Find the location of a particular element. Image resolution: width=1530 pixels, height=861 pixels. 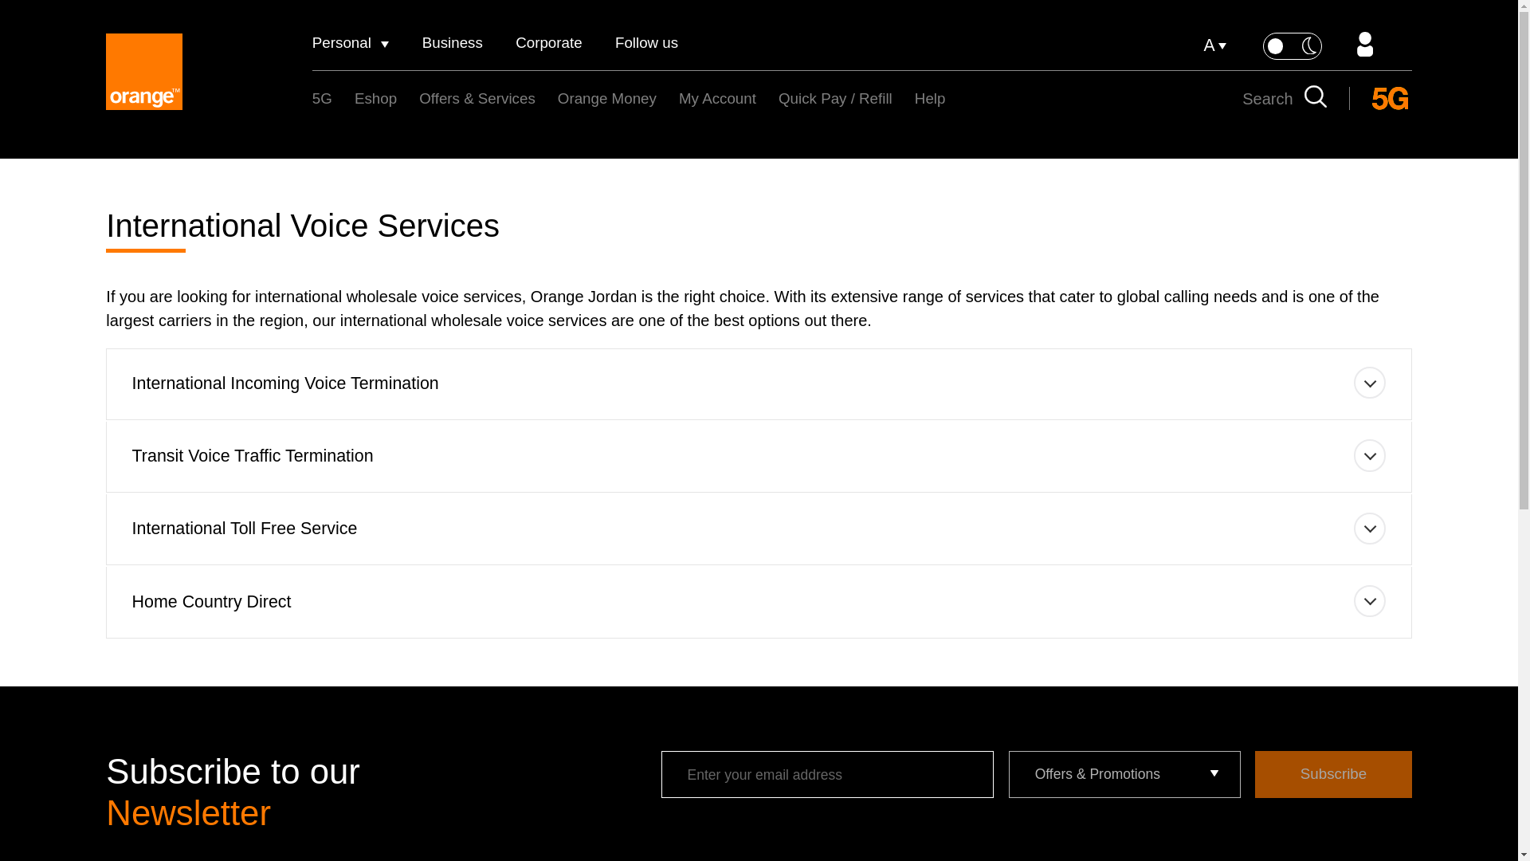

Change font size is located at coordinates (1214, 46).